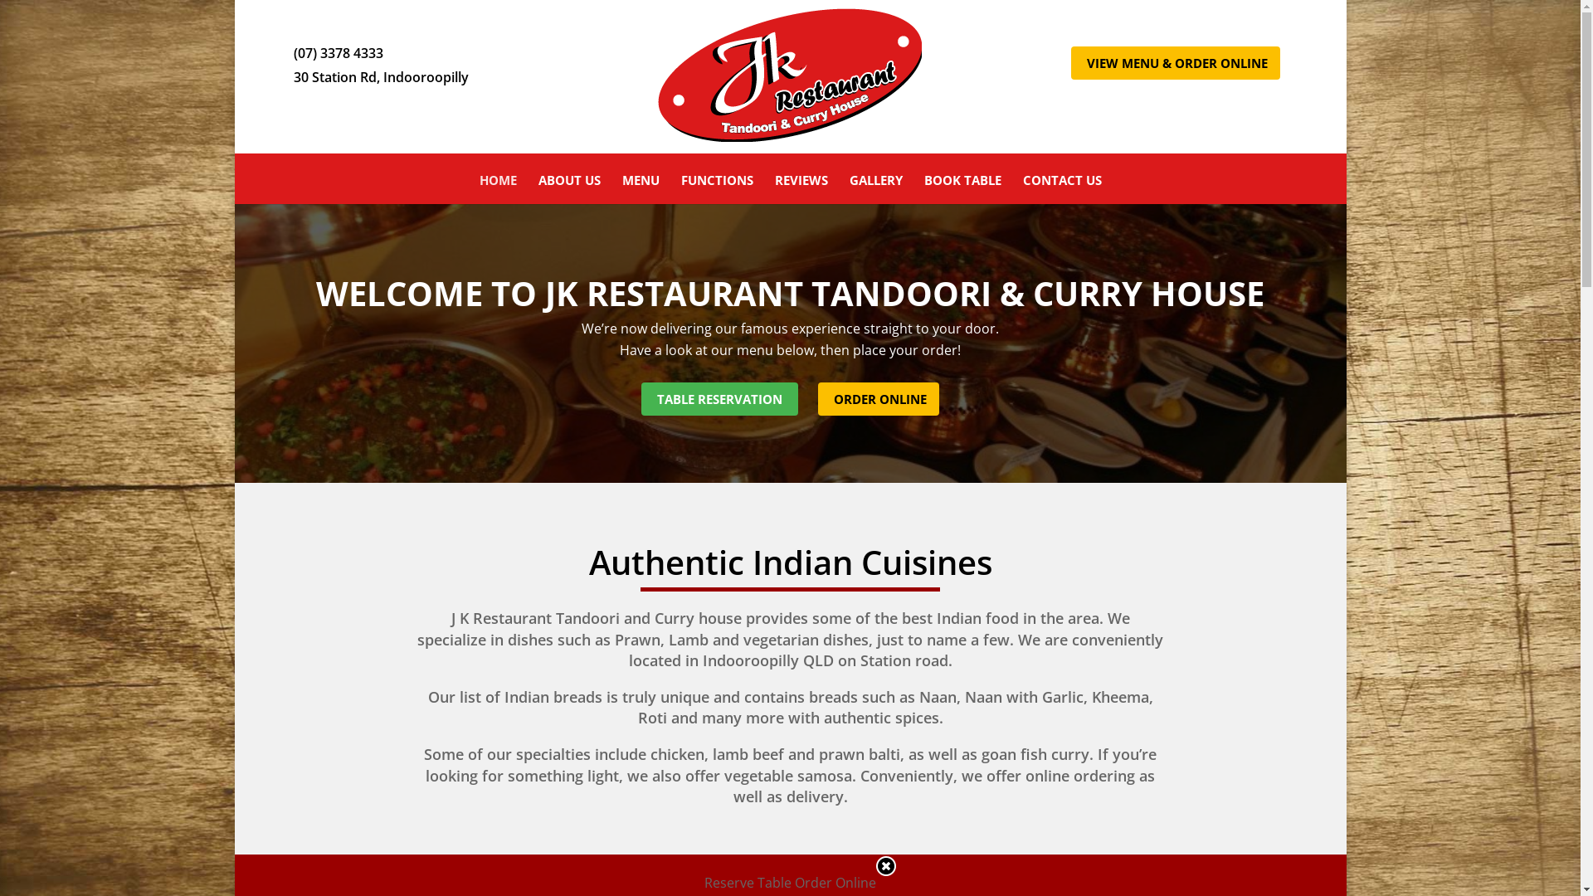  What do you see at coordinates (876, 189) in the screenshot?
I see `GALLERY` at bounding box center [876, 189].